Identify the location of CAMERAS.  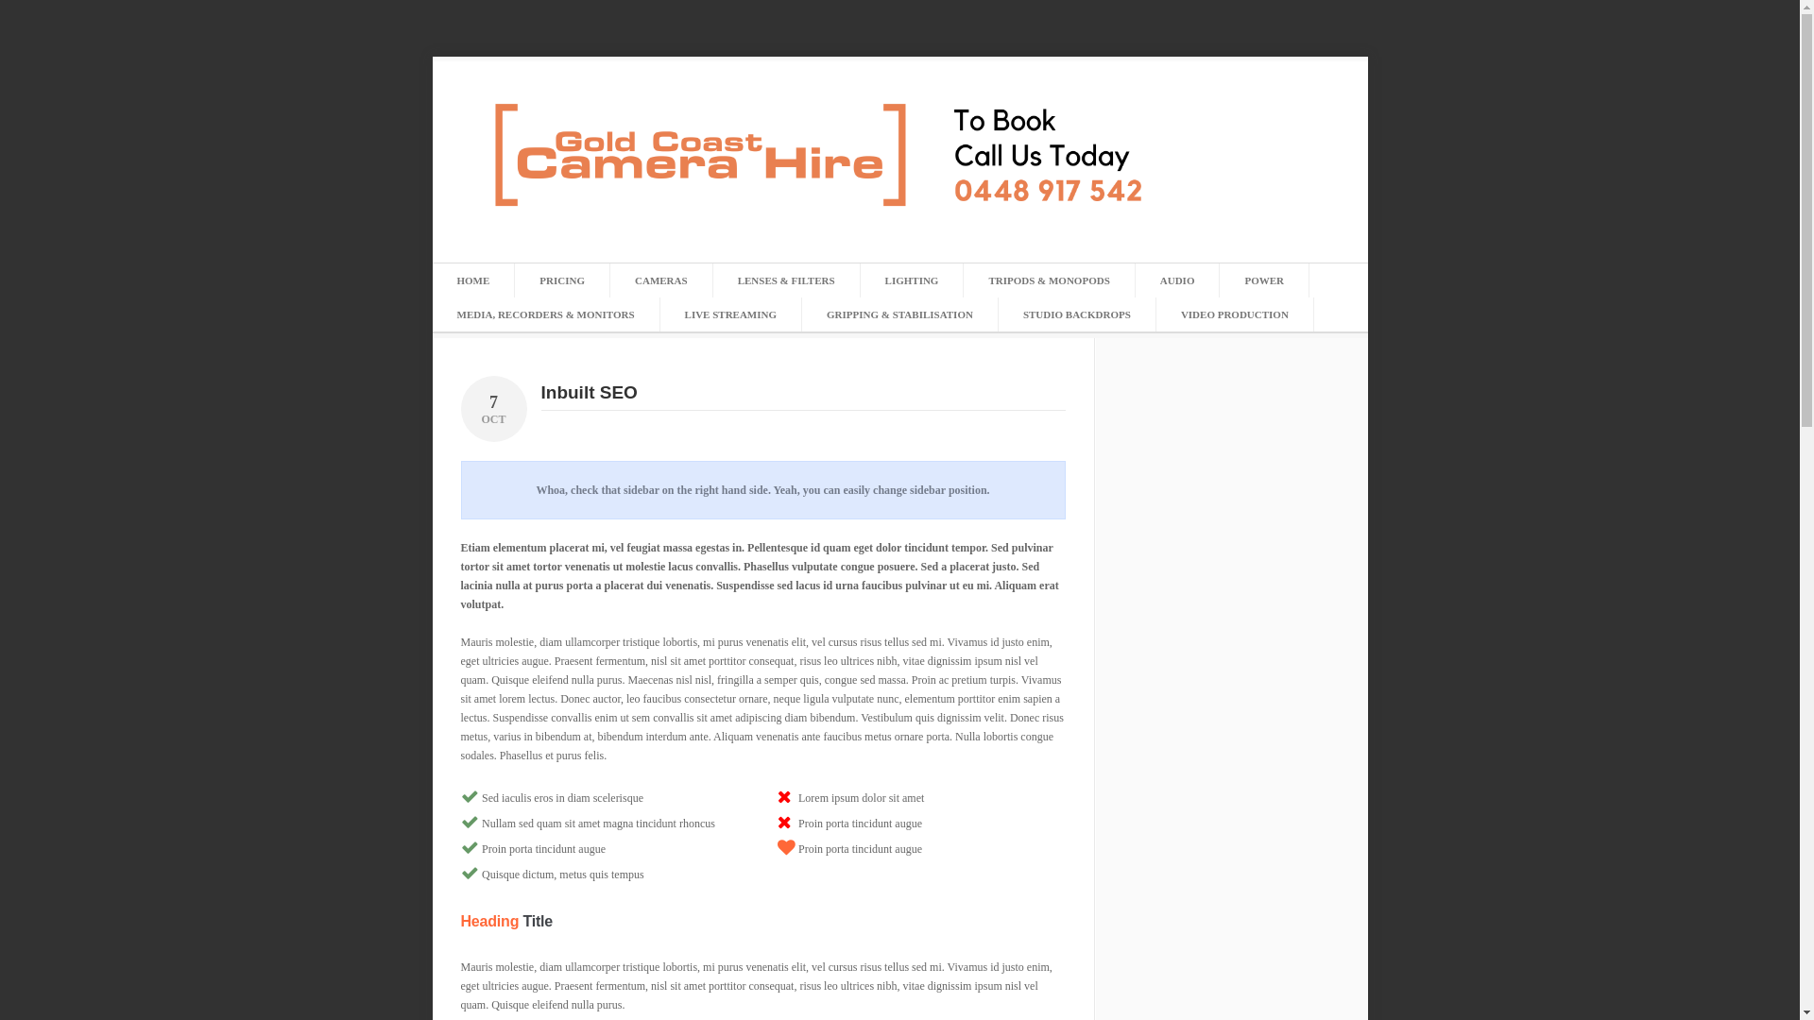
(661, 280).